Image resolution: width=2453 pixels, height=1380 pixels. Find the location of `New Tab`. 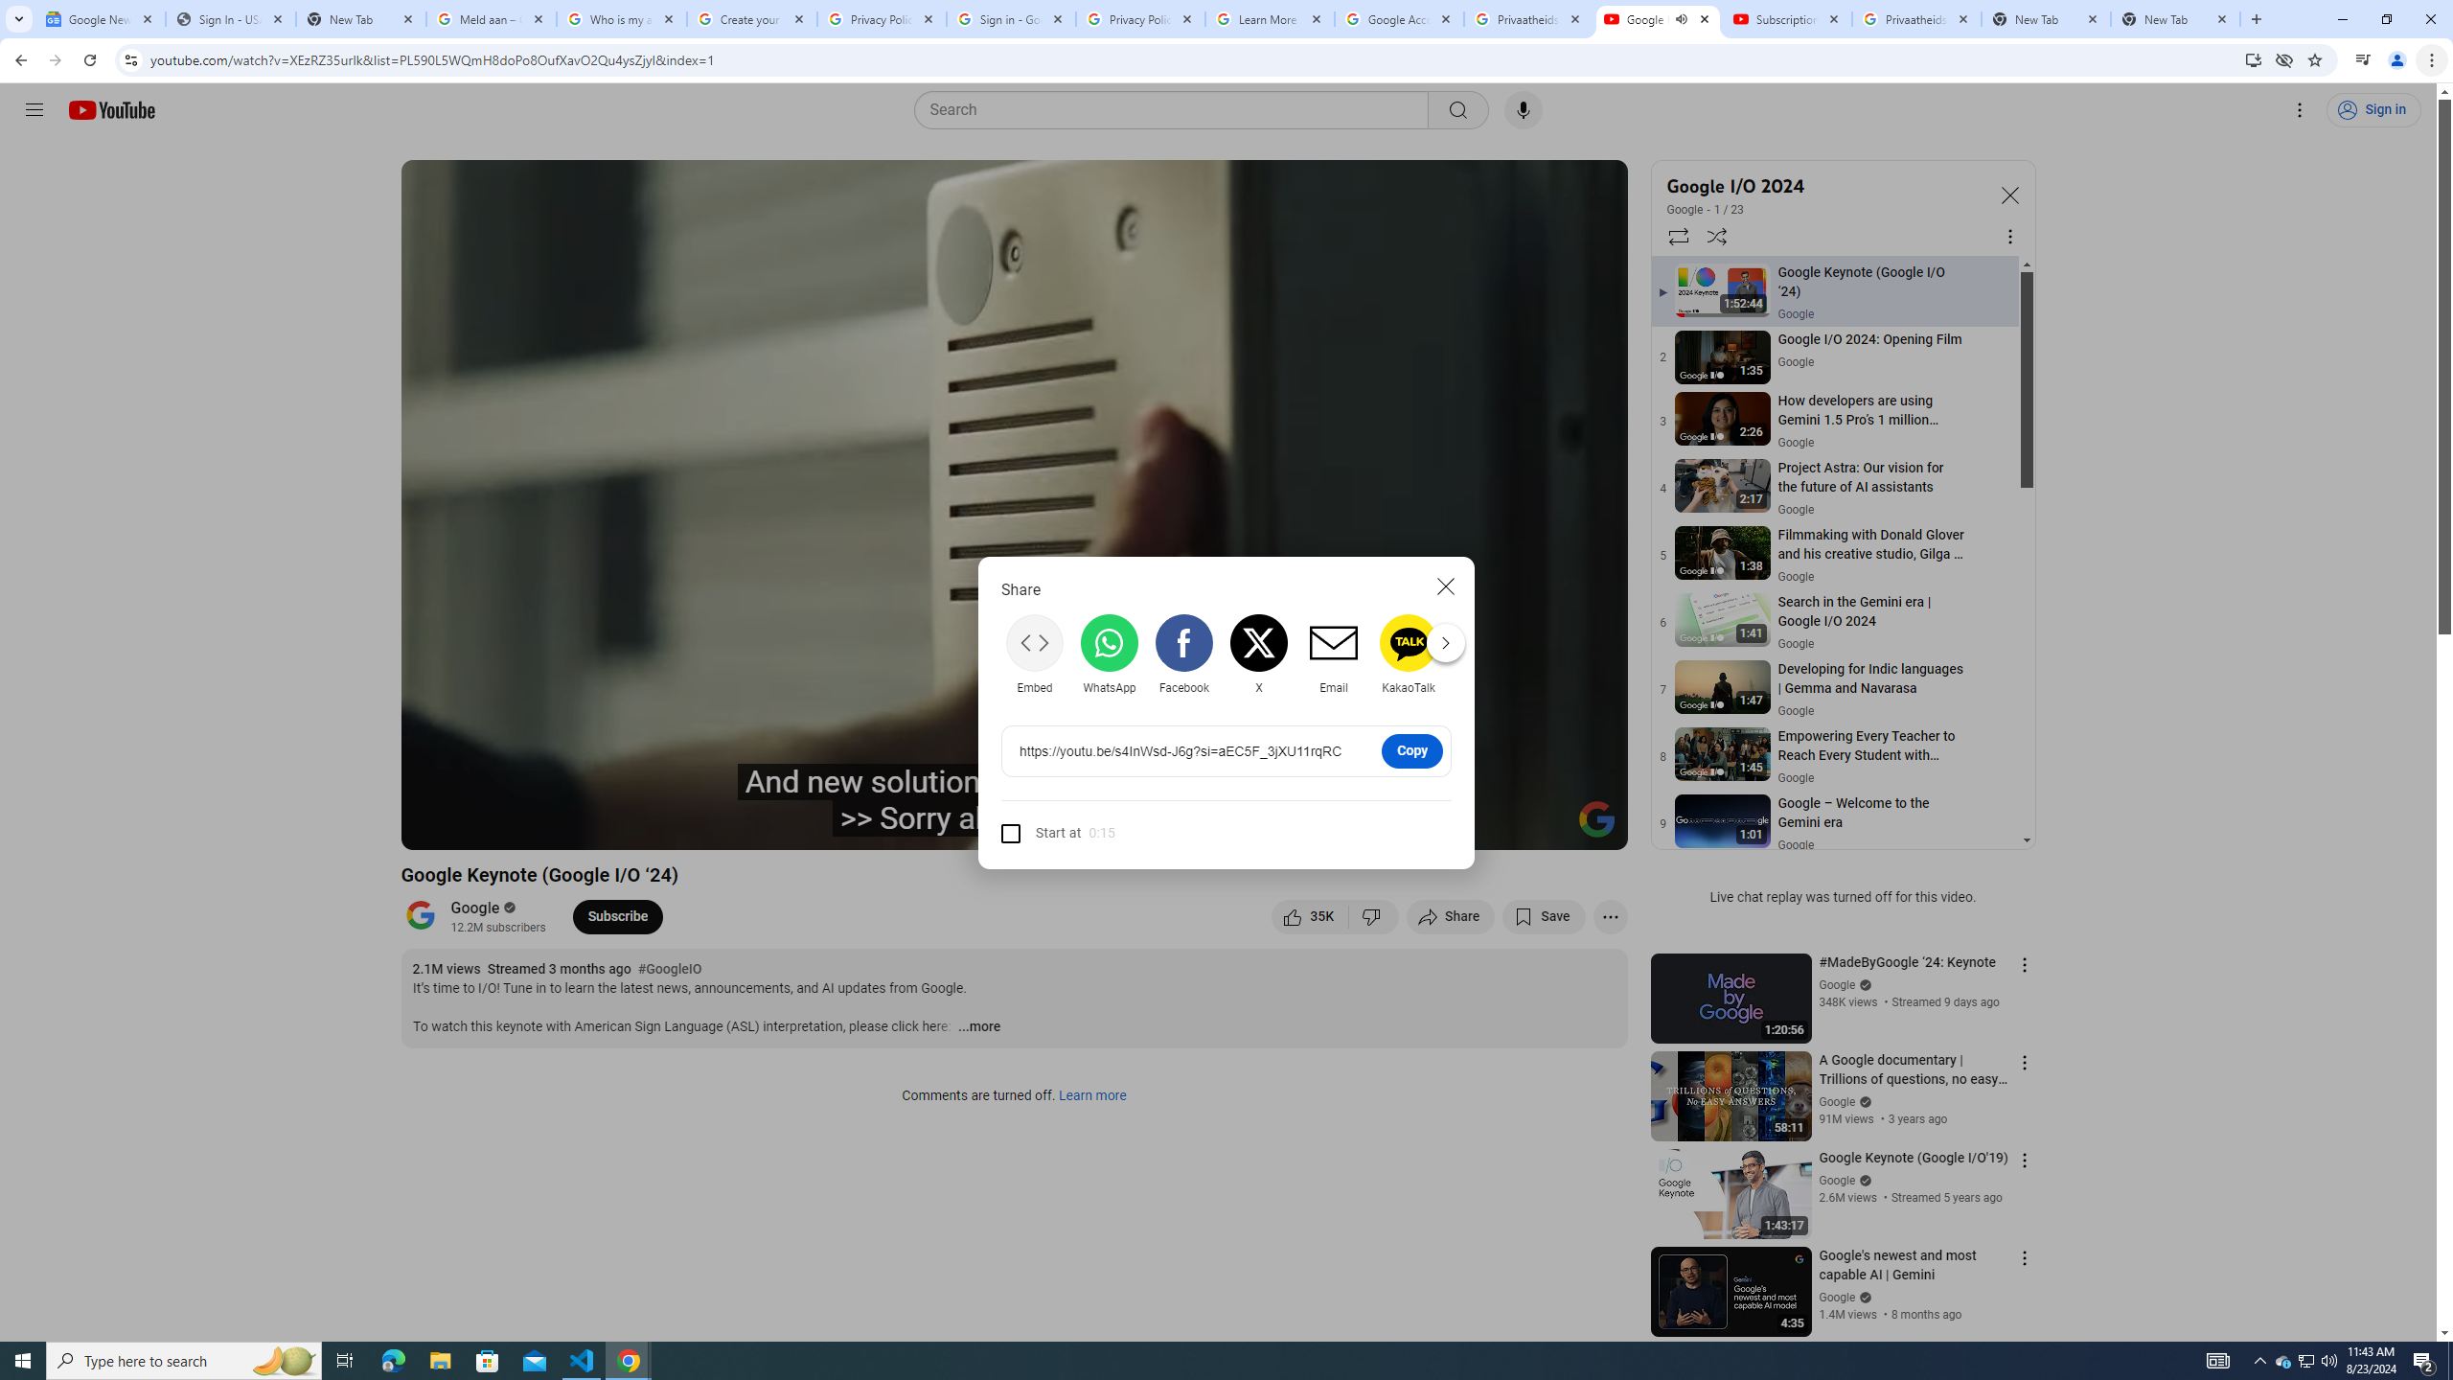

New Tab is located at coordinates (2175, 19).